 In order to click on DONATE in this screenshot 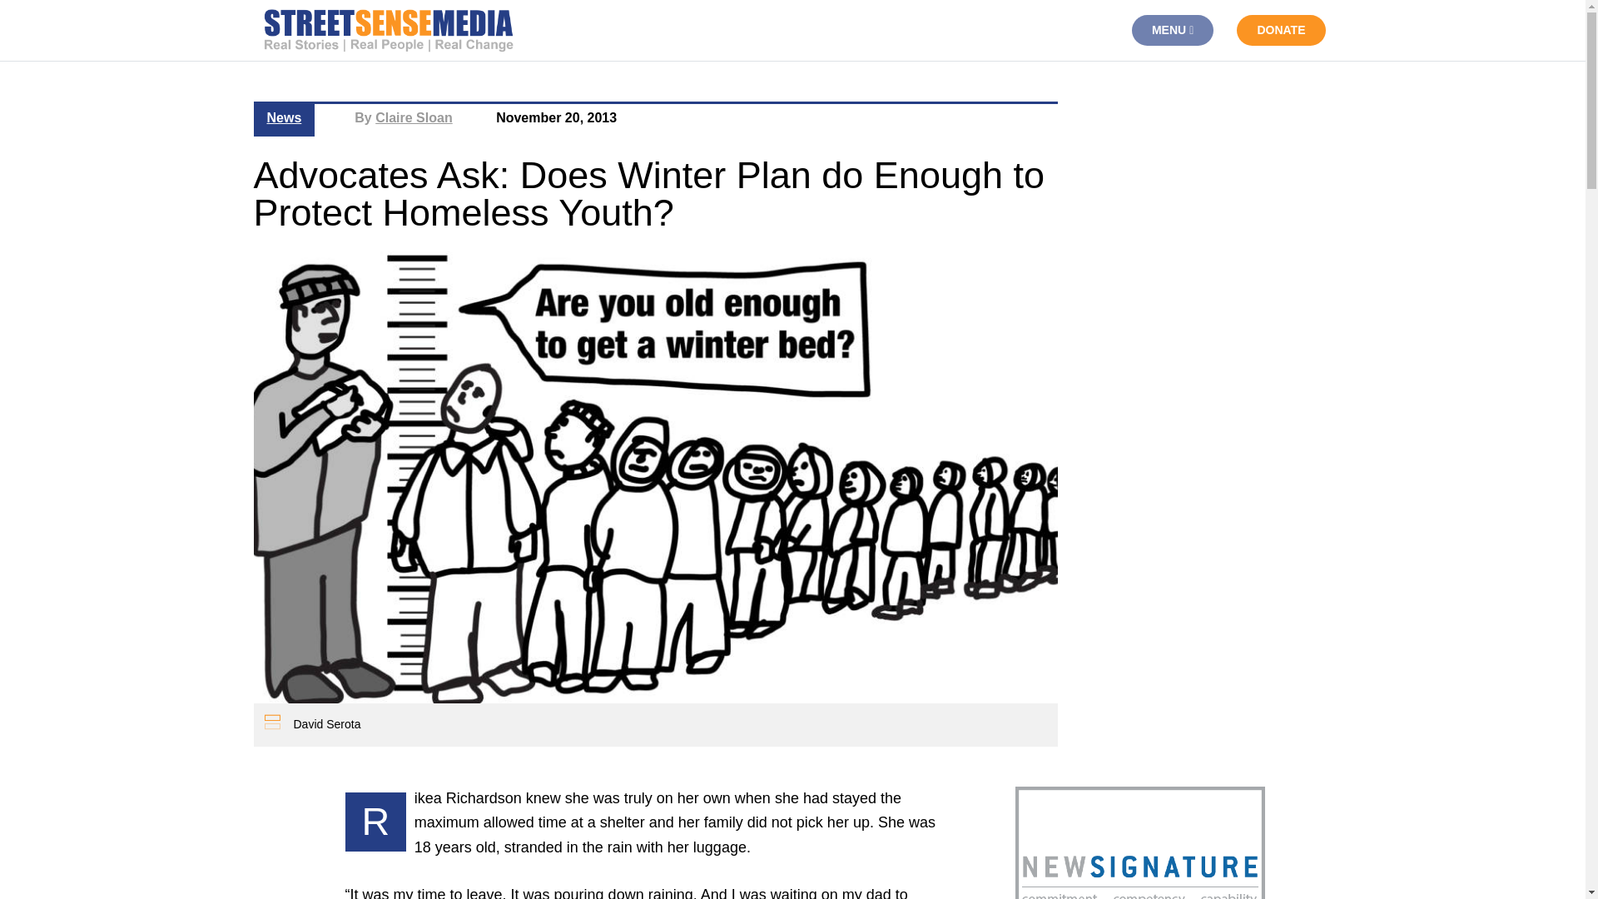, I will do `click(1280, 30)`.